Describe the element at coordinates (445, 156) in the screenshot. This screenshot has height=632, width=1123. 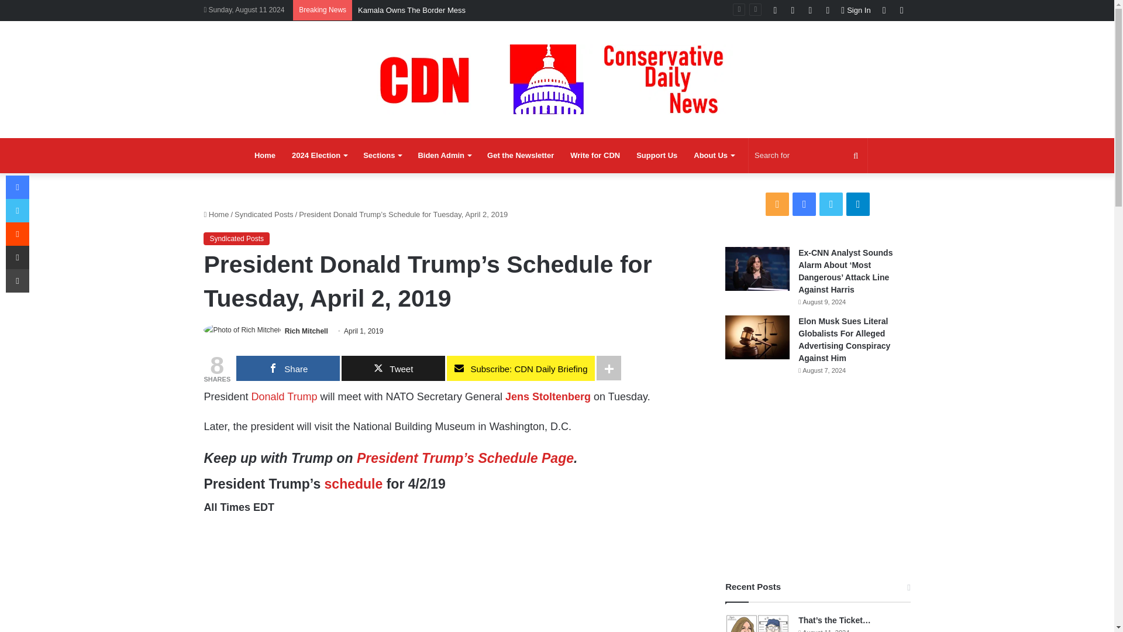
I see `Biden Admin` at that location.